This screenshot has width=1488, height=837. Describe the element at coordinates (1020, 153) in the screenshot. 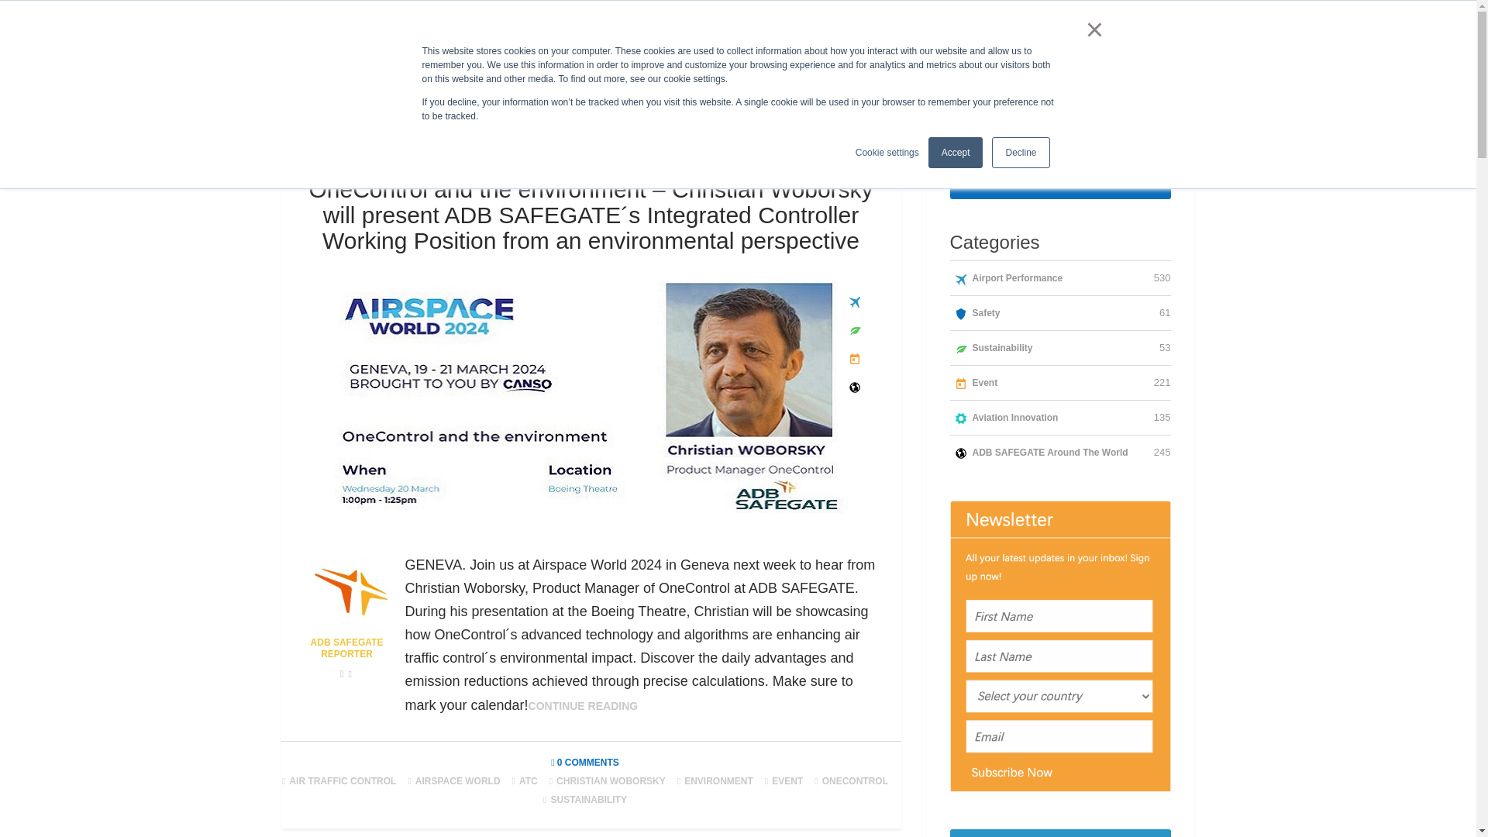

I see `Decline` at that location.